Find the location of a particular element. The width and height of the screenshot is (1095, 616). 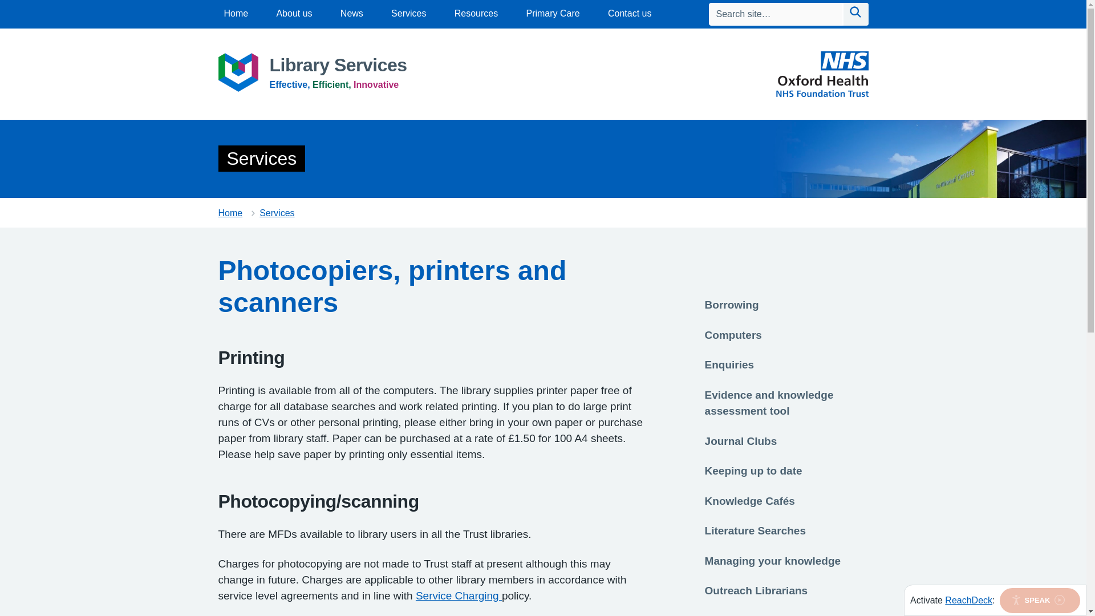

Primary Care is located at coordinates (552, 13).